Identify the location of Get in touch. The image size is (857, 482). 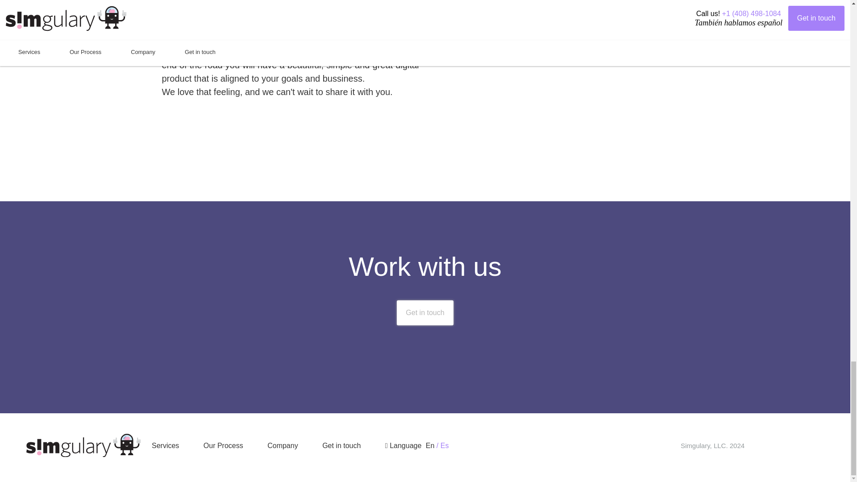
(425, 312).